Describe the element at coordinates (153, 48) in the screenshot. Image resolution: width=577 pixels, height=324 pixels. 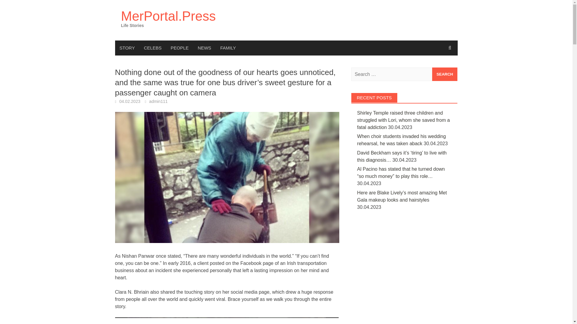
I see `CELEBS` at that location.